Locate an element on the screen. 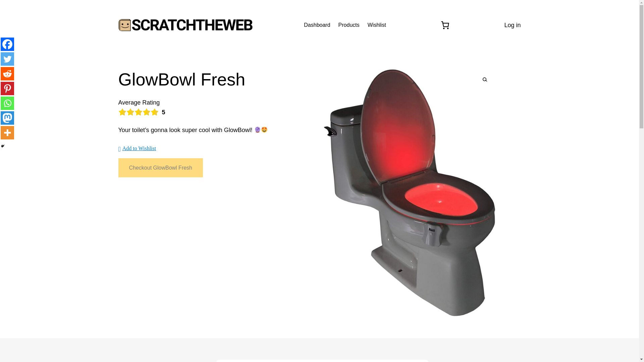 This screenshot has height=362, width=644. Dashboard is located at coordinates (317, 25).